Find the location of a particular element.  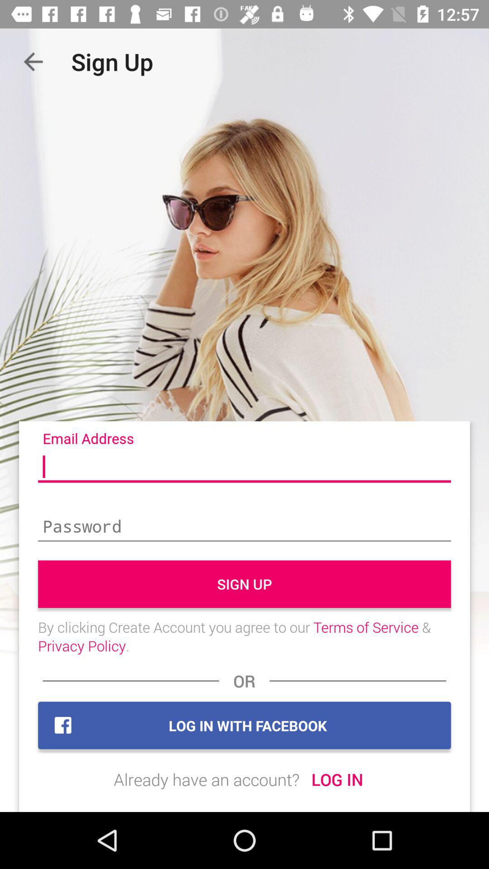

choose the already have an is located at coordinates (206, 779).